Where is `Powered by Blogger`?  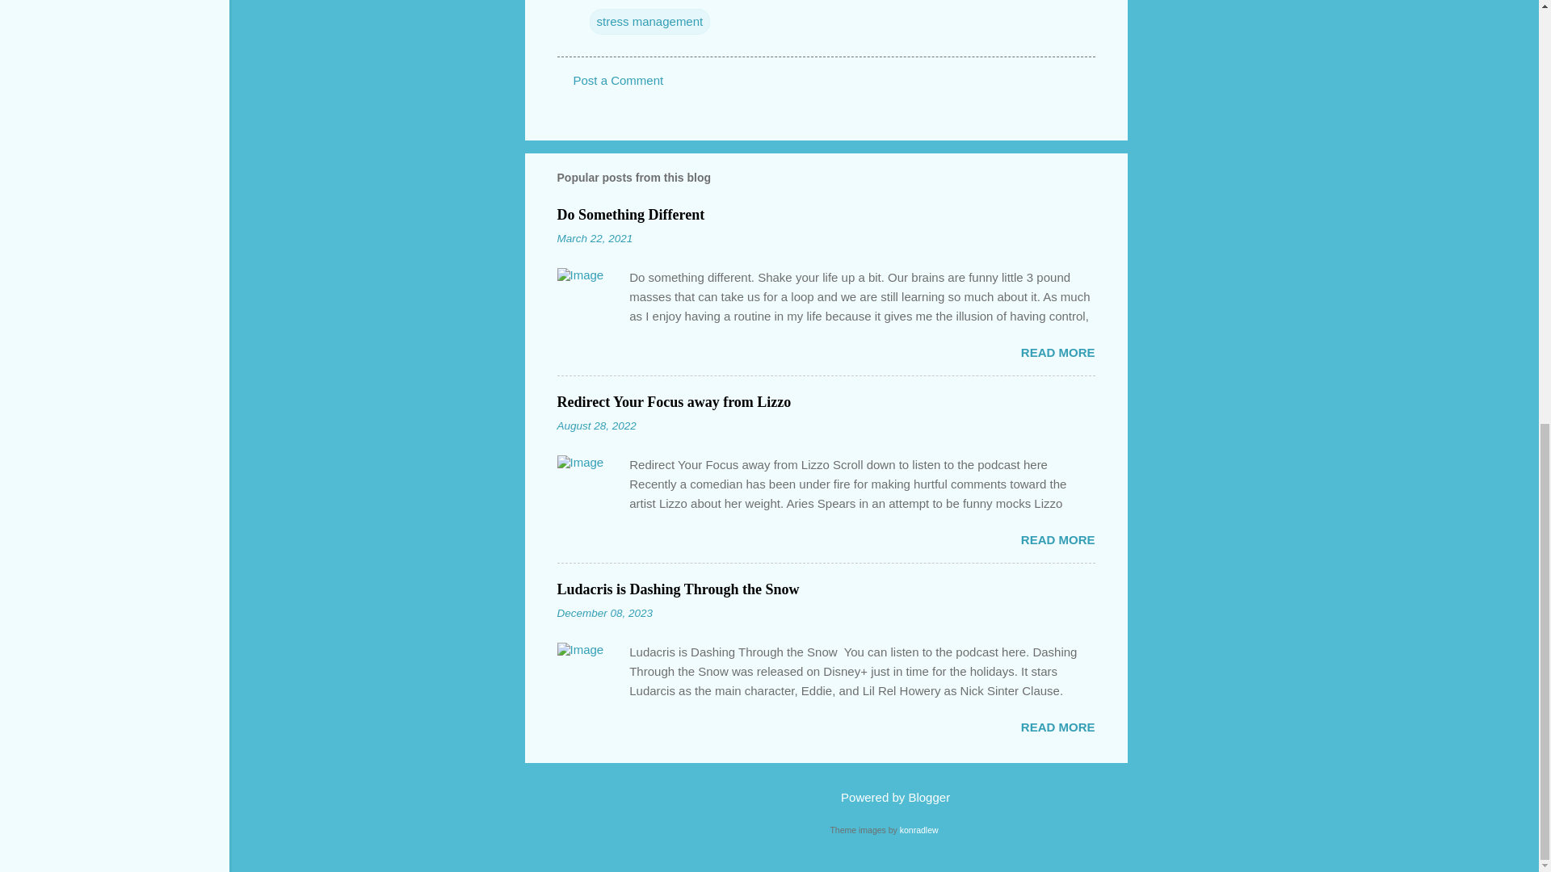
Powered by Blogger is located at coordinates (884, 796).